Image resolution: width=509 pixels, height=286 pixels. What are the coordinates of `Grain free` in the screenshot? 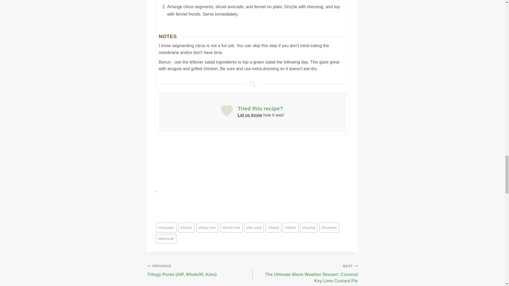 It's located at (231, 227).